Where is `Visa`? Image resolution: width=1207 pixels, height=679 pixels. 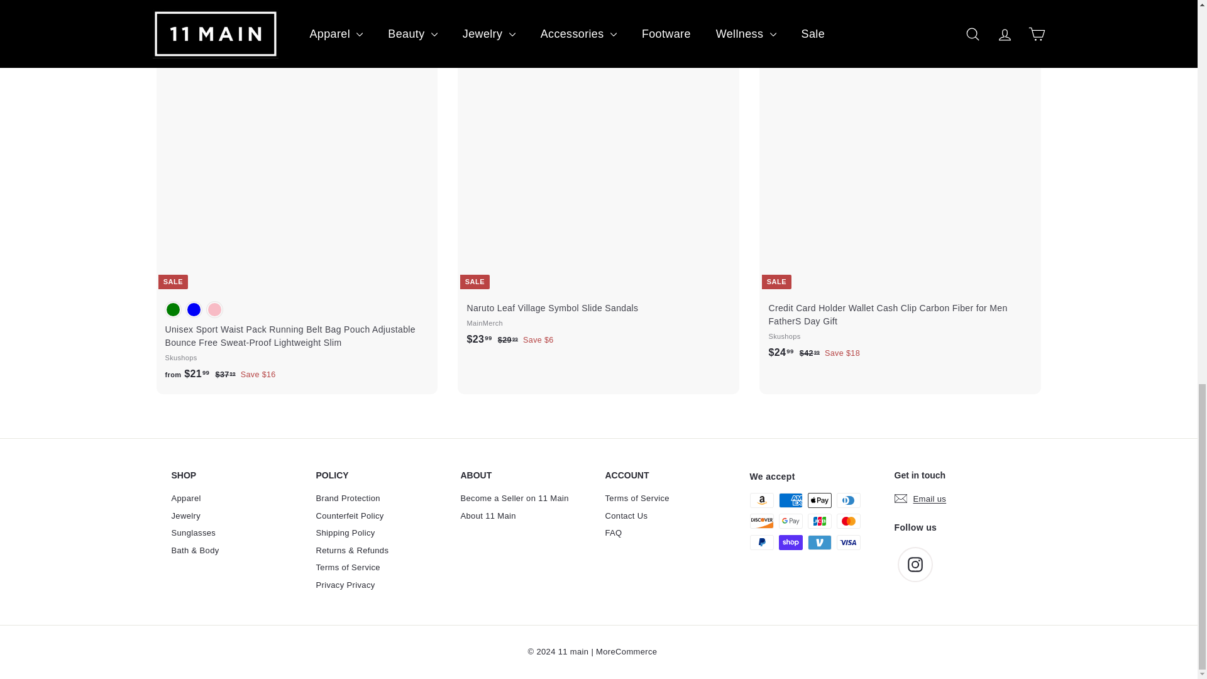 Visa is located at coordinates (847, 542).